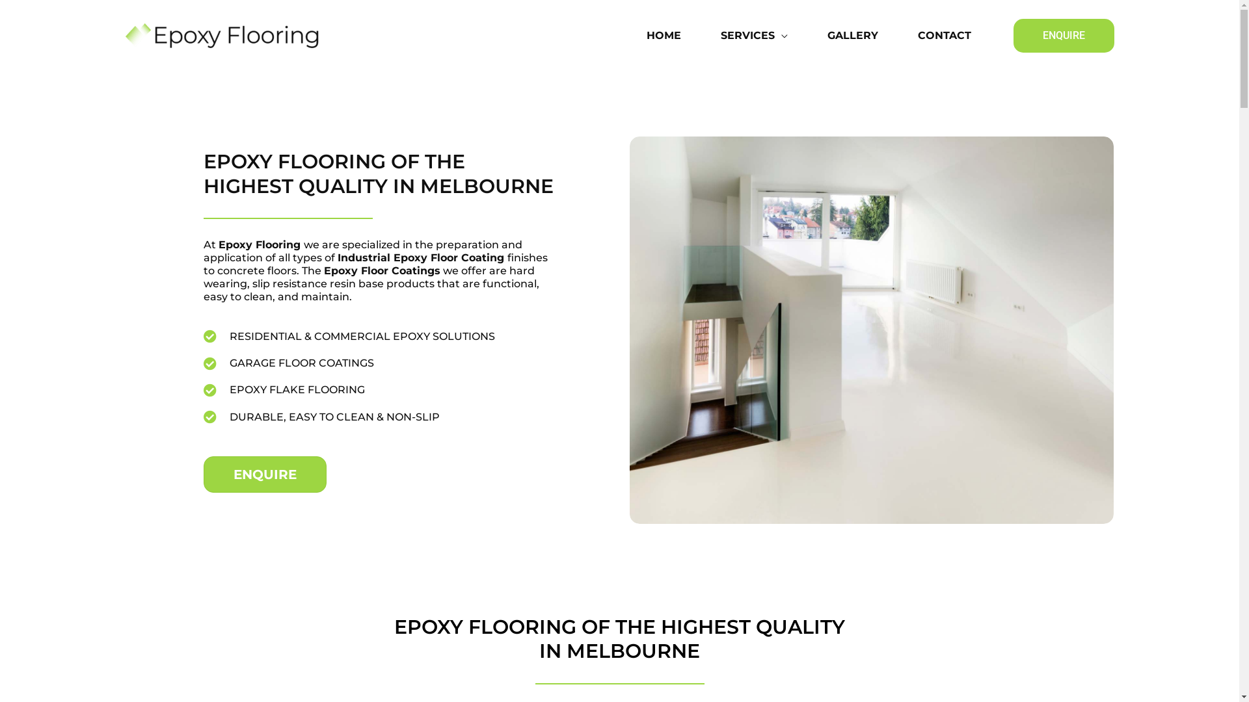 Image resolution: width=1249 pixels, height=702 pixels. What do you see at coordinates (863, 36) in the screenshot?
I see `GALLERY` at bounding box center [863, 36].